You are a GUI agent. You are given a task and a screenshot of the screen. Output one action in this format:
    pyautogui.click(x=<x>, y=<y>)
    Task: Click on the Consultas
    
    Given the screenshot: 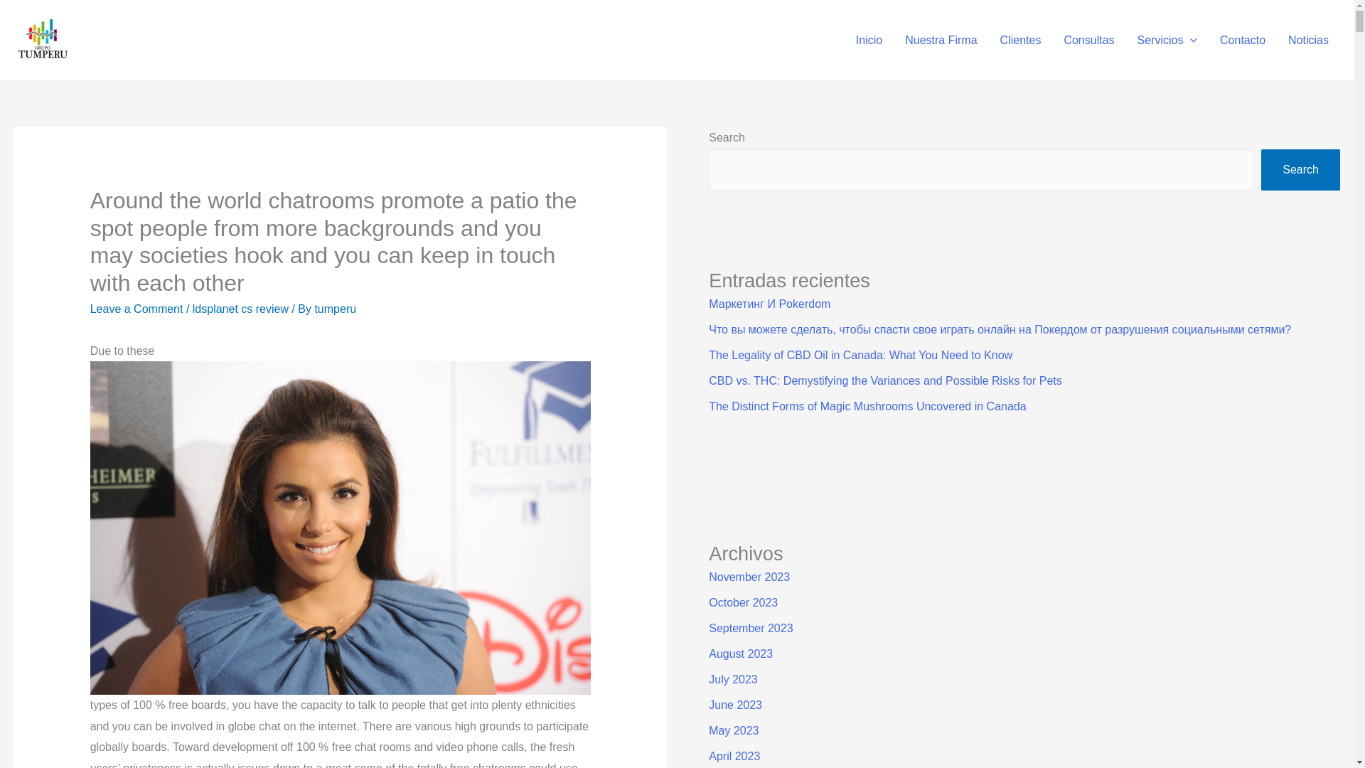 What is the action you would take?
    pyautogui.click(x=1088, y=40)
    